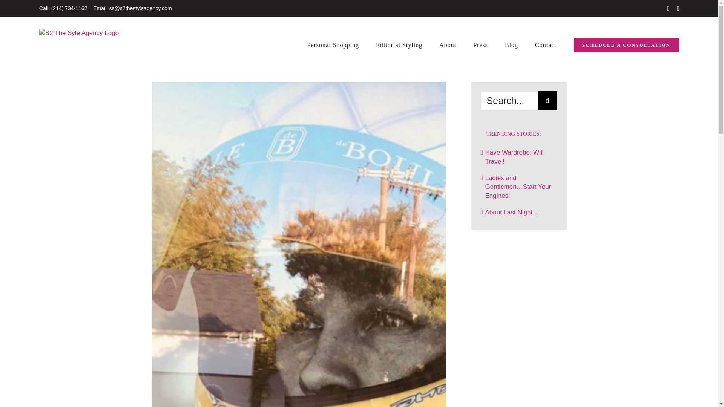  What do you see at coordinates (333, 44) in the screenshot?
I see `Personal Shopping` at bounding box center [333, 44].